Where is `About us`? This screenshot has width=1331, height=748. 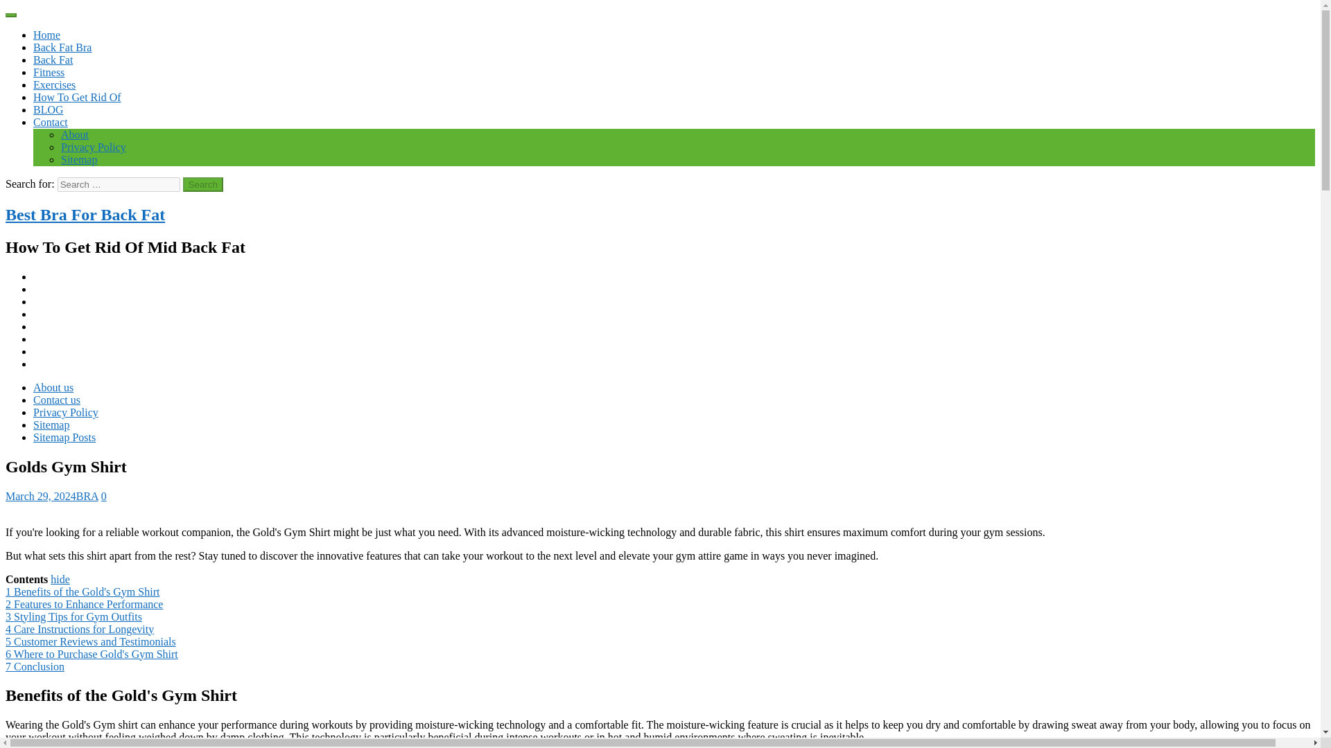
About us is located at coordinates (53, 387).